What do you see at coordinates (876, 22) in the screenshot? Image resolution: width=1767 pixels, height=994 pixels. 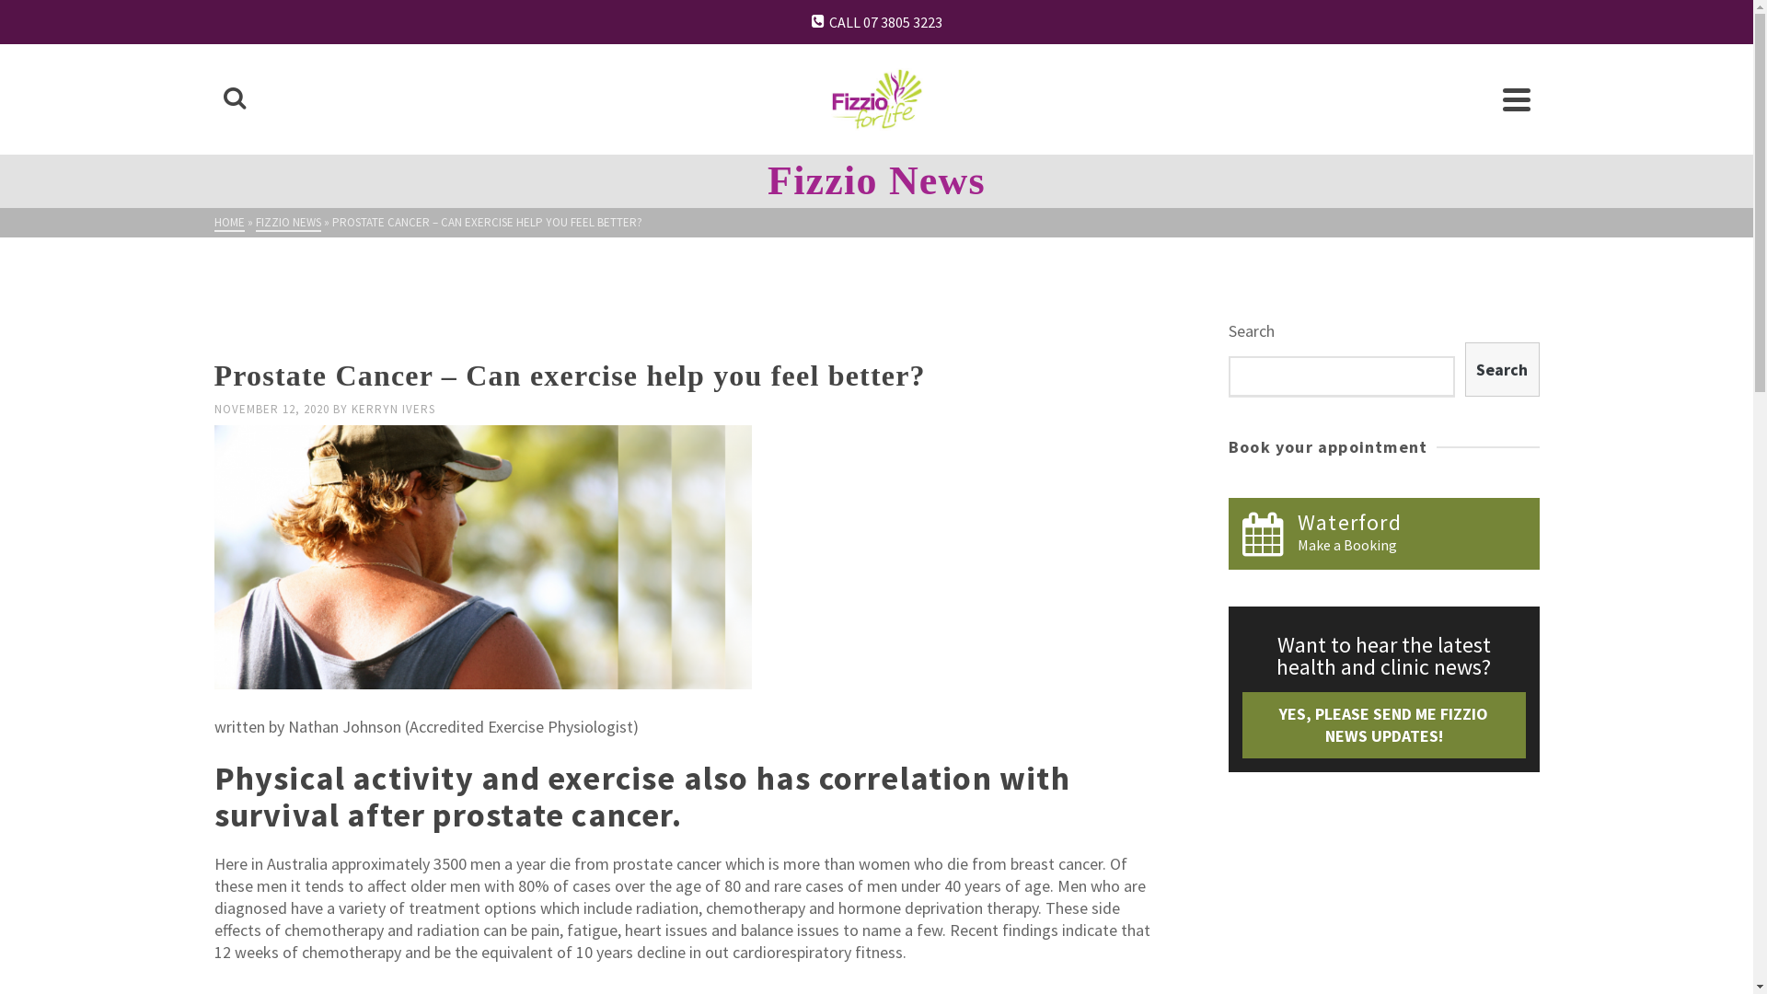 I see `CALL 07 3805 3223` at bounding box center [876, 22].